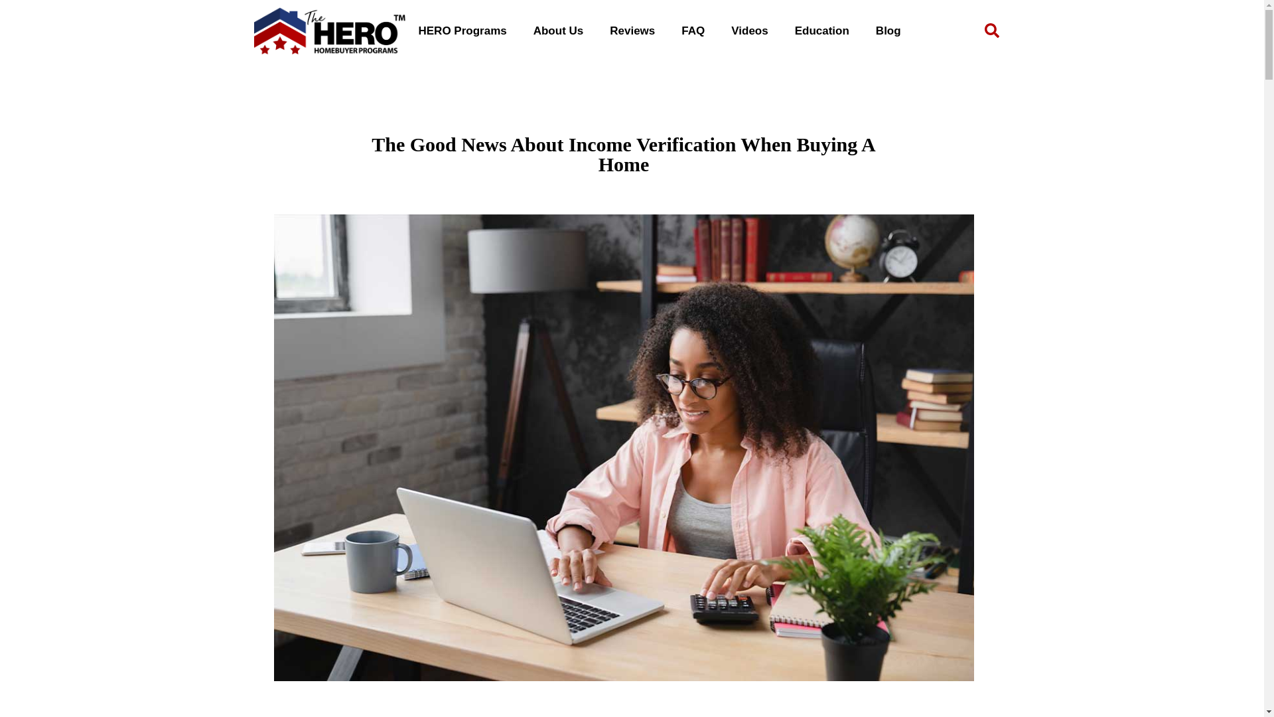 This screenshot has height=717, width=1274. What do you see at coordinates (693, 31) in the screenshot?
I see `FAQ` at bounding box center [693, 31].